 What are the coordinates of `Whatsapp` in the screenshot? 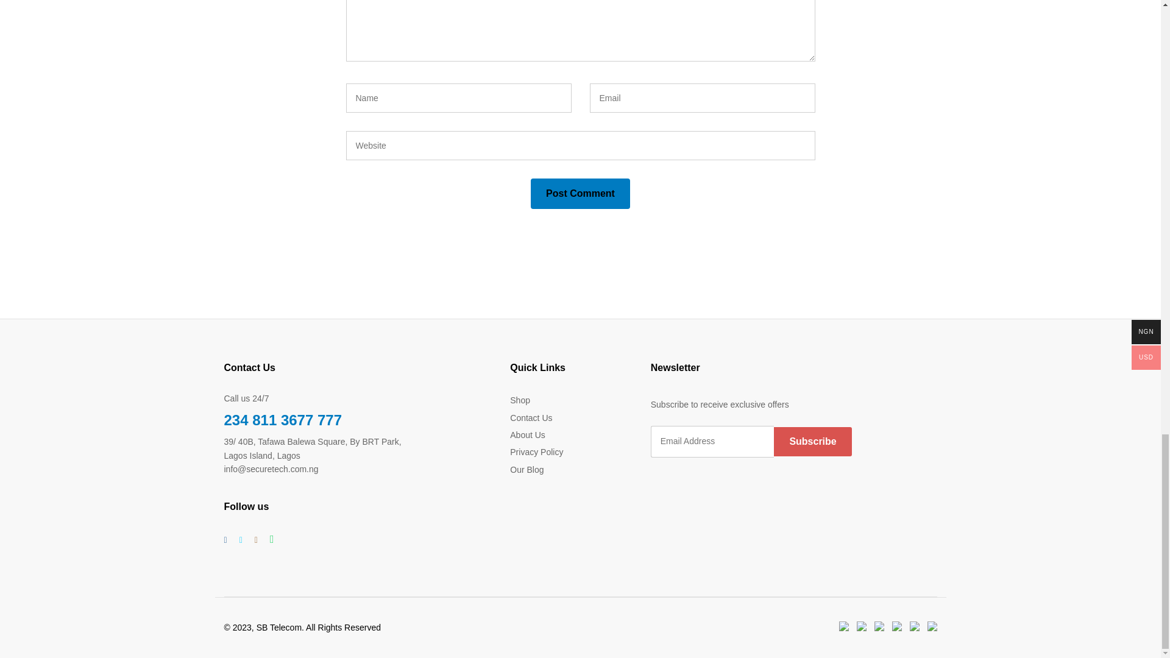 It's located at (272, 539).